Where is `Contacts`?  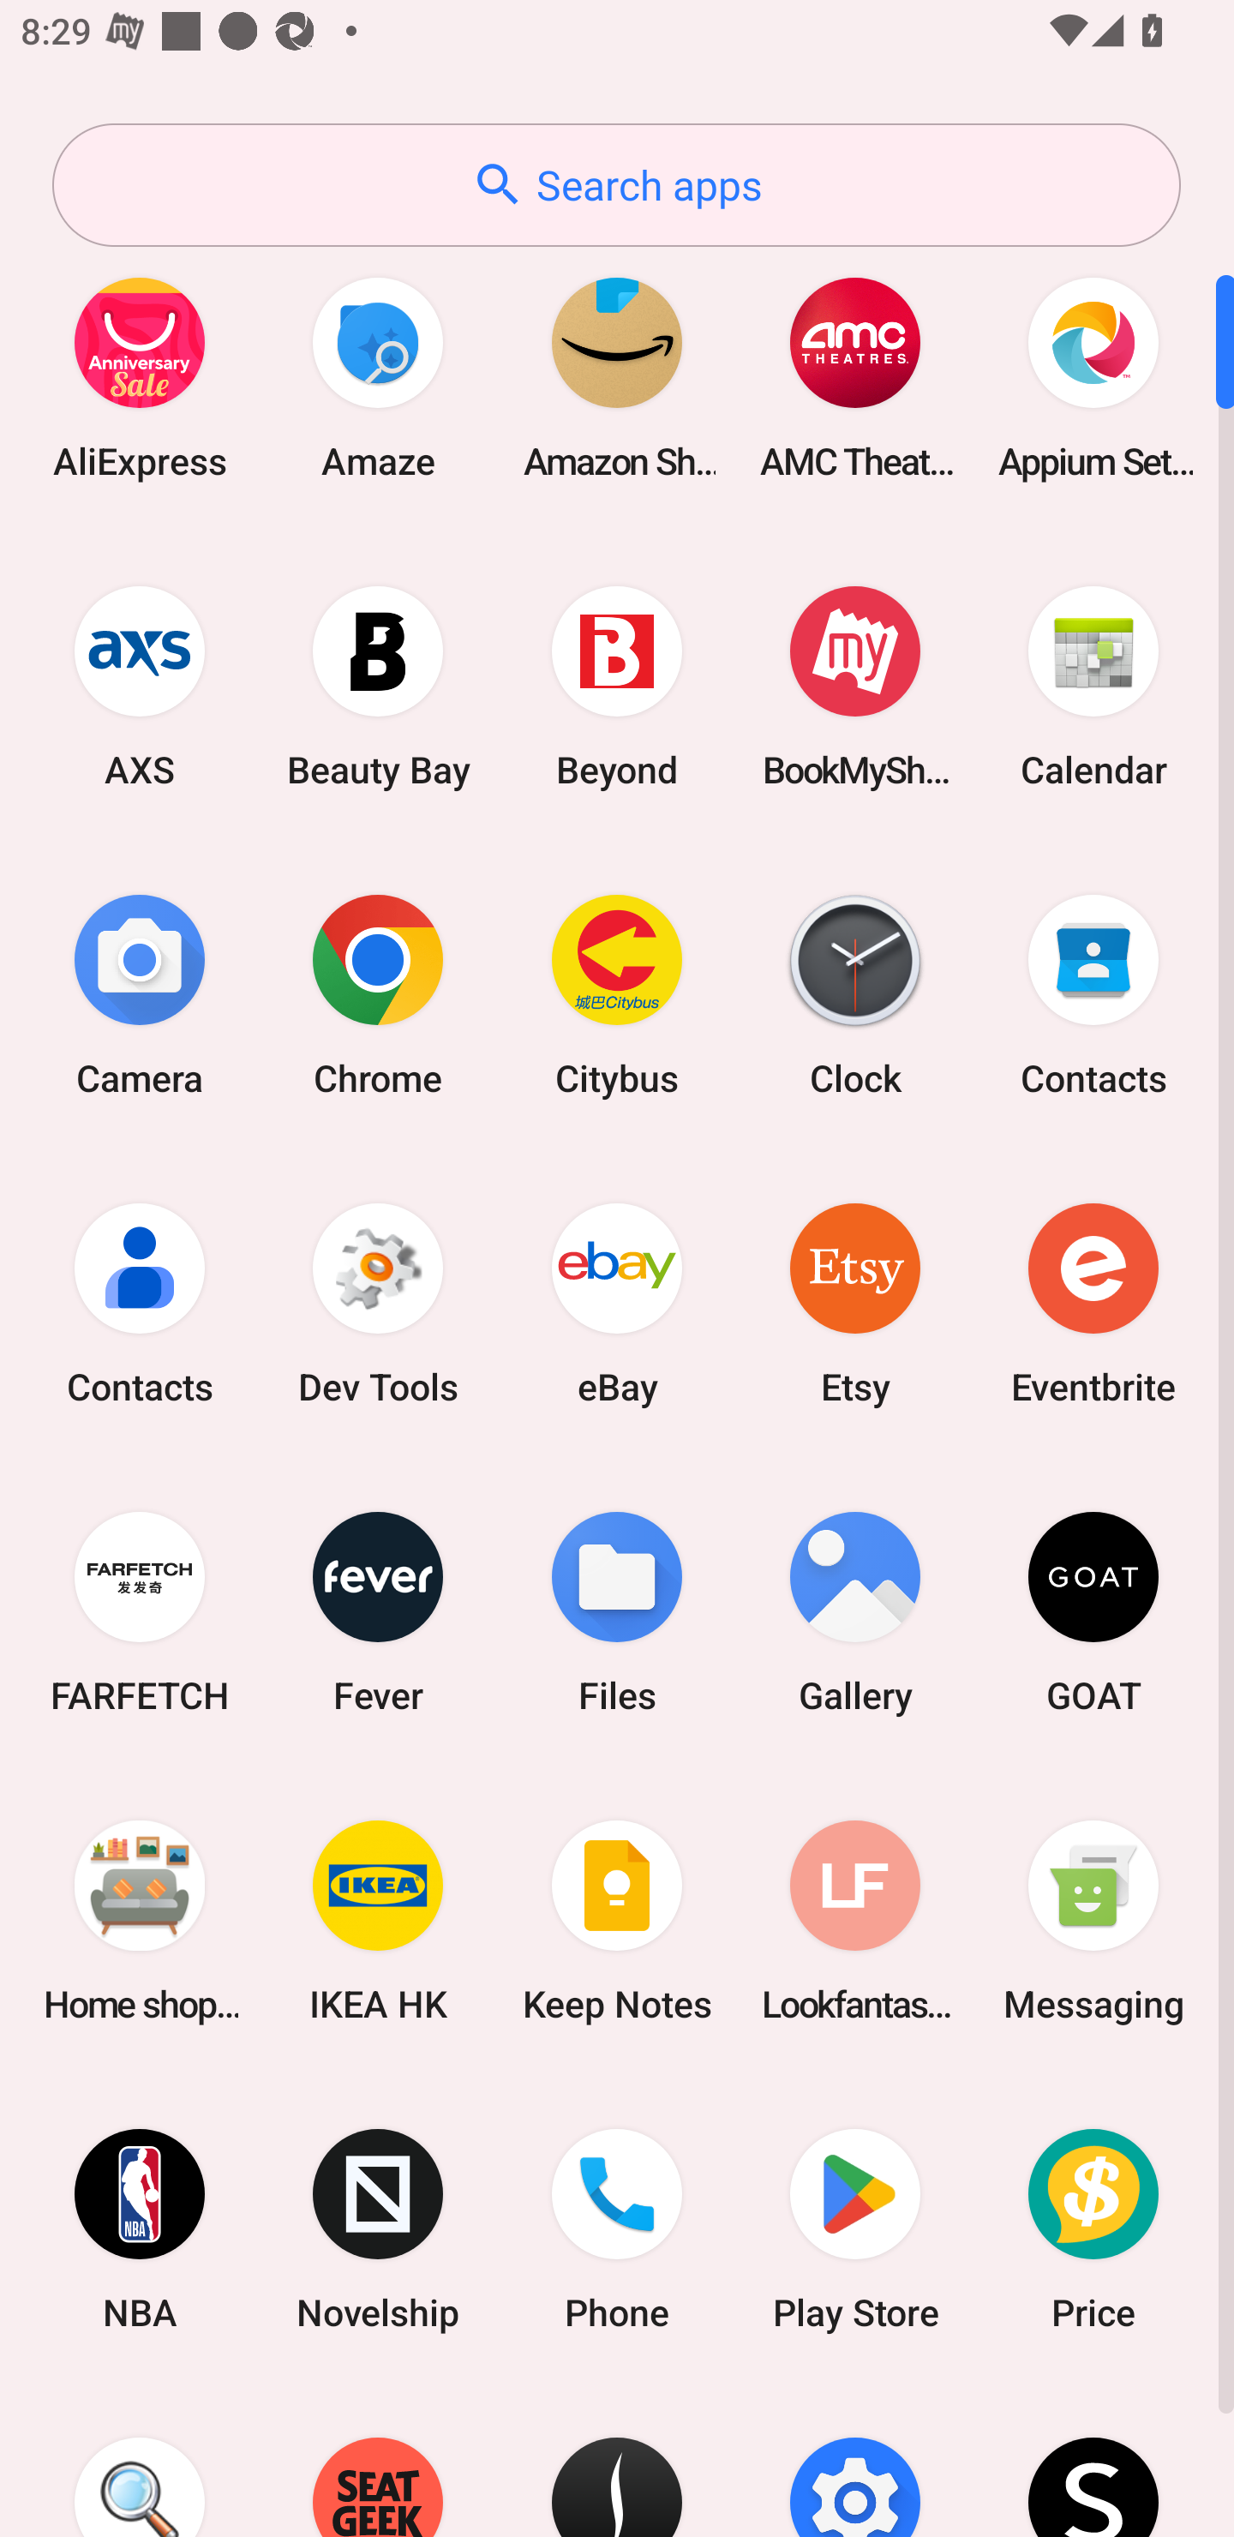 Contacts is located at coordinates (1093, 994).